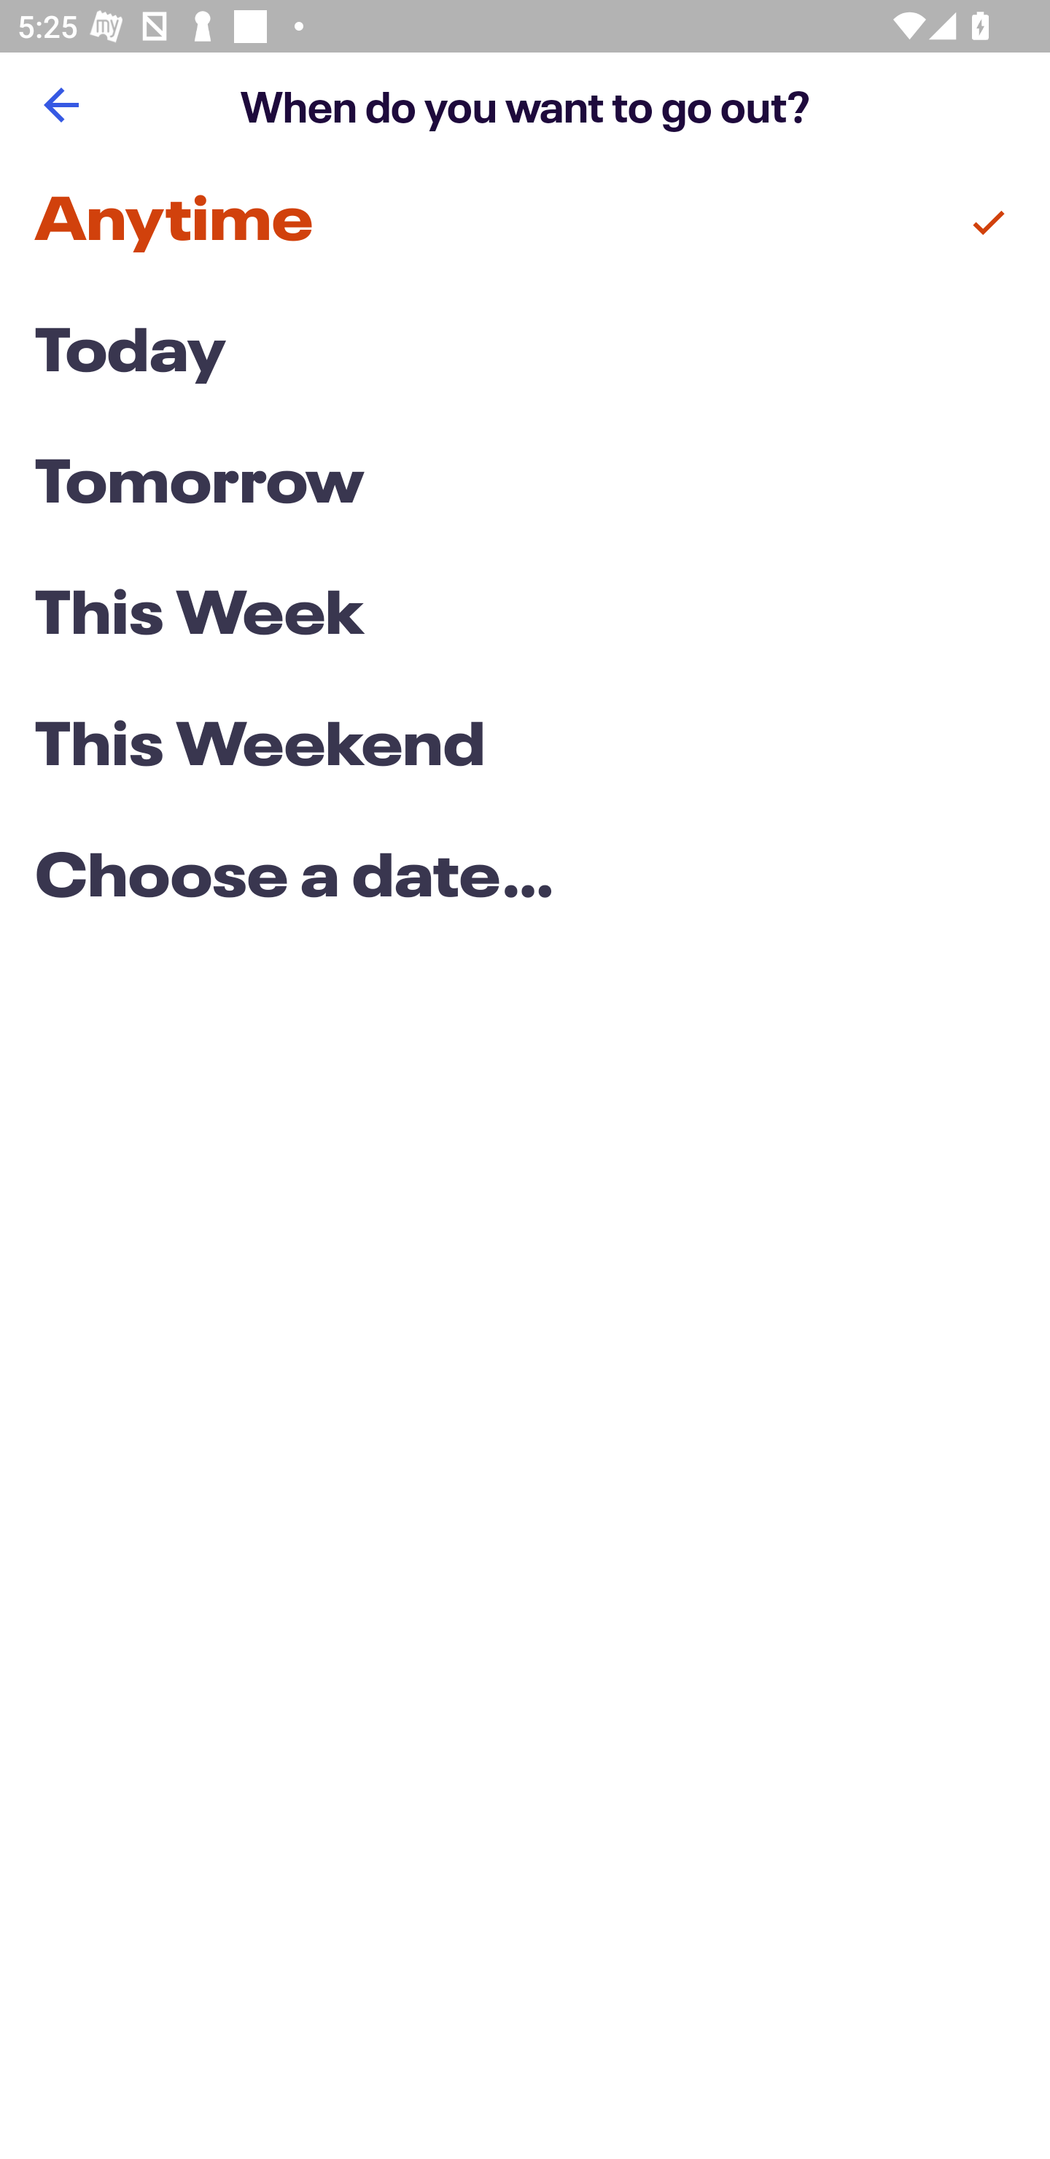 The width and height of the screenshot is (1050, 2159). Describe the element at coordinates (525, 486) in the screenshot. I see `Tomorrow` at that location.